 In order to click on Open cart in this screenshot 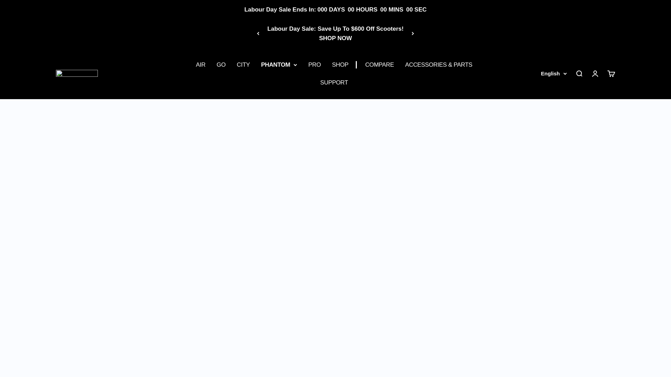, I will do `click(611, 73)`.